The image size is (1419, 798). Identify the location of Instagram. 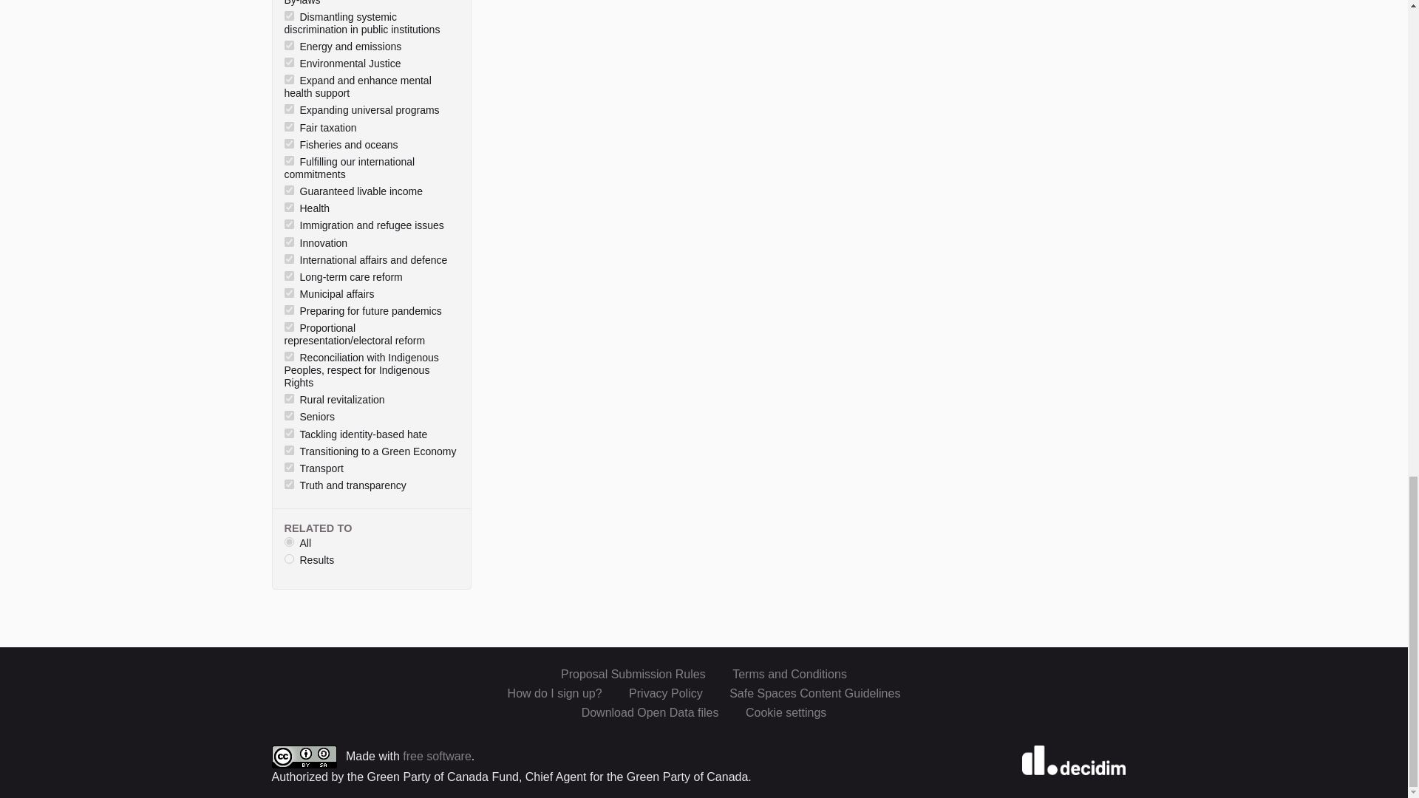
(1103, 672).